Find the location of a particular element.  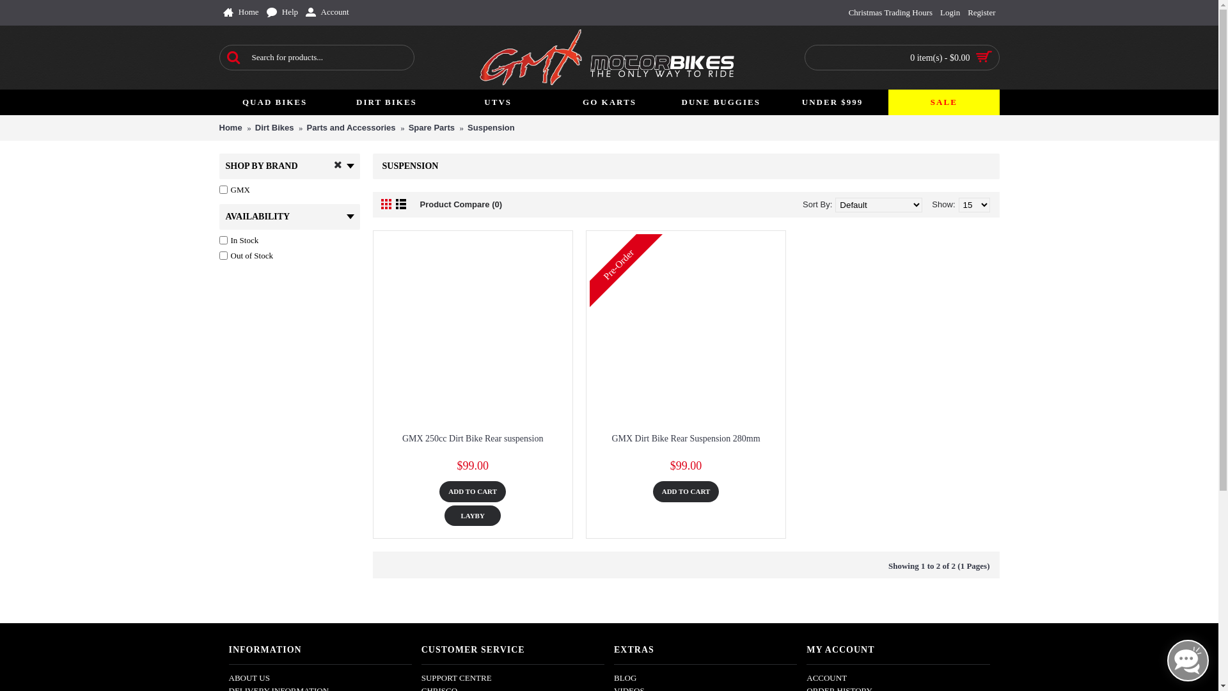

GMX Dirt Bike Rear Suspension 280mm is located at coordinates (686, 330).